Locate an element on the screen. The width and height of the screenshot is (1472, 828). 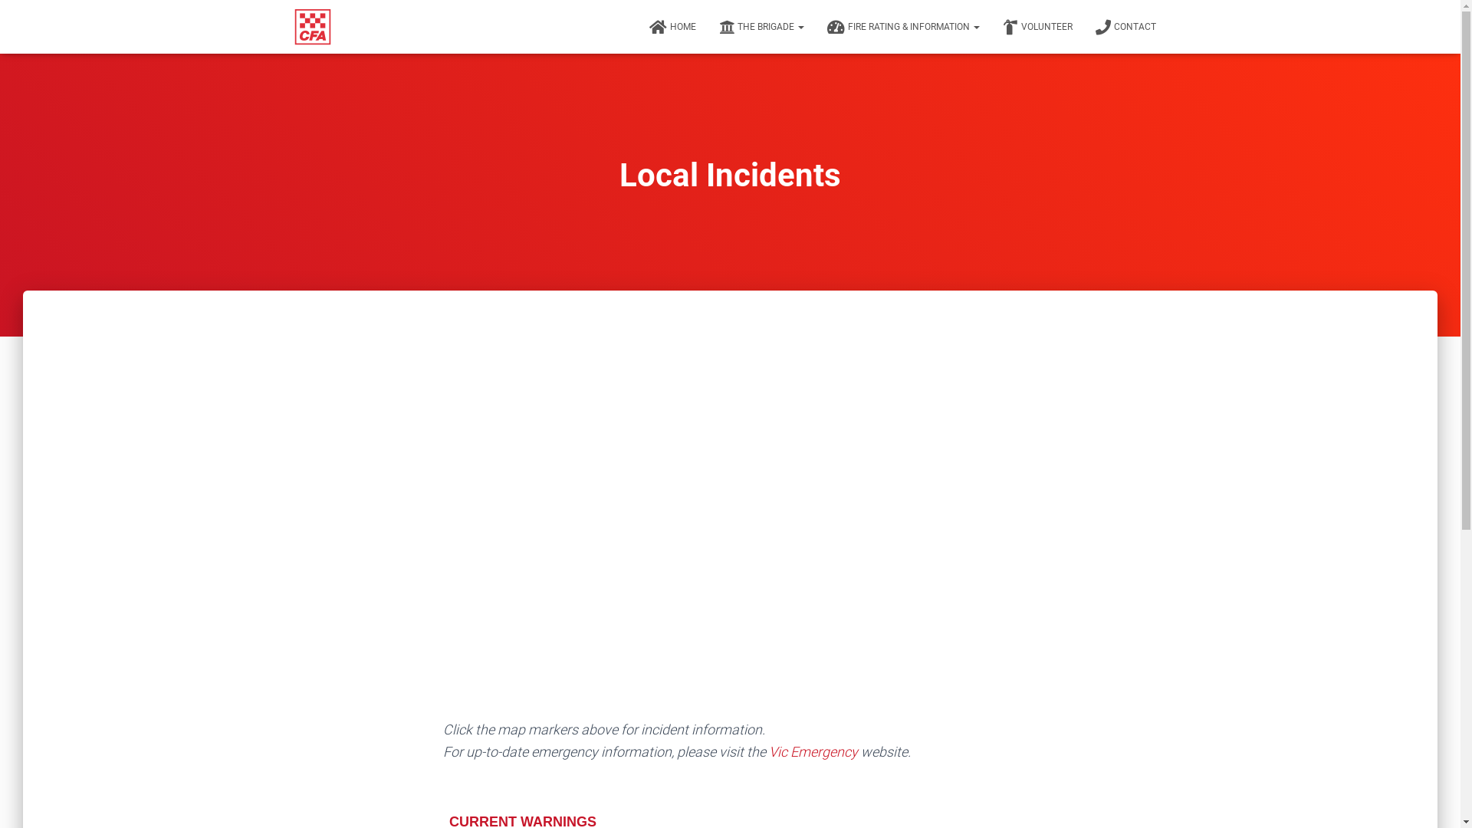
Mt. Martha Fire Brigade is located at coordinates (313, 27).